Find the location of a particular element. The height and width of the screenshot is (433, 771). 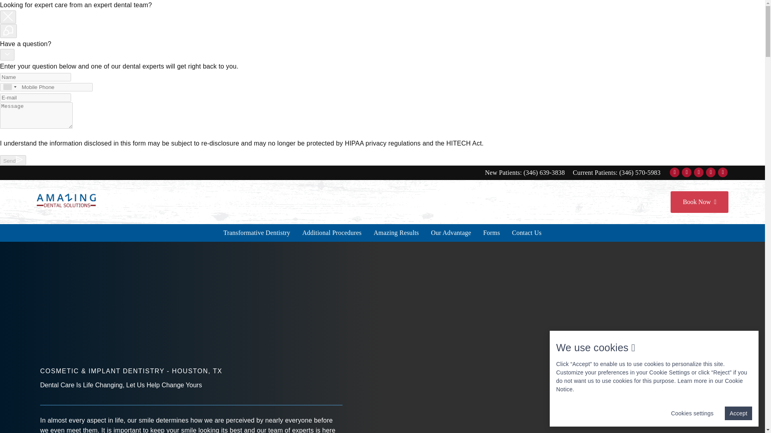

Additional Procedures is located at coordinates (332, 233).